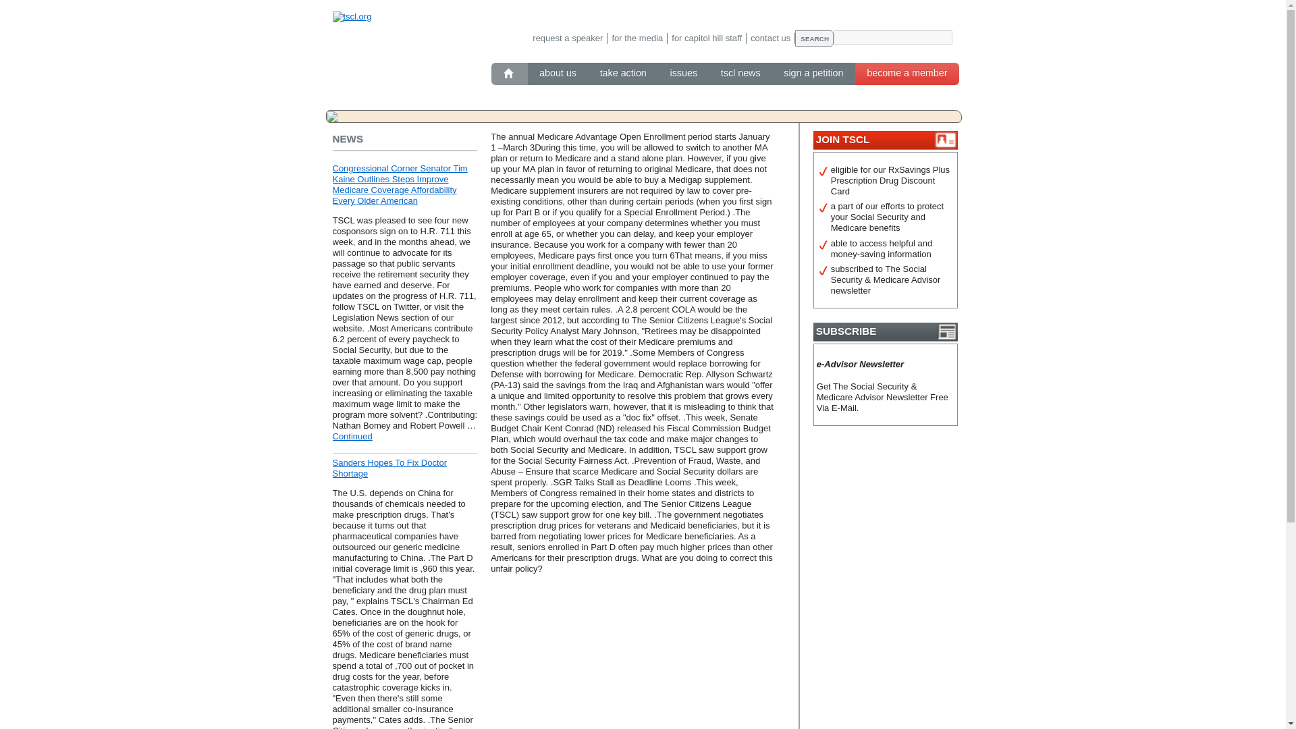  Describe the element at coordinates (509, 73) in the screenshot. I see `Home` at that location.